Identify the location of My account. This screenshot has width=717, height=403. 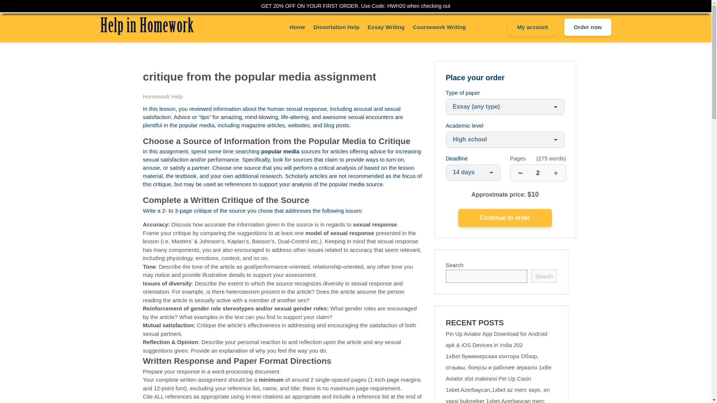
(533, 27).